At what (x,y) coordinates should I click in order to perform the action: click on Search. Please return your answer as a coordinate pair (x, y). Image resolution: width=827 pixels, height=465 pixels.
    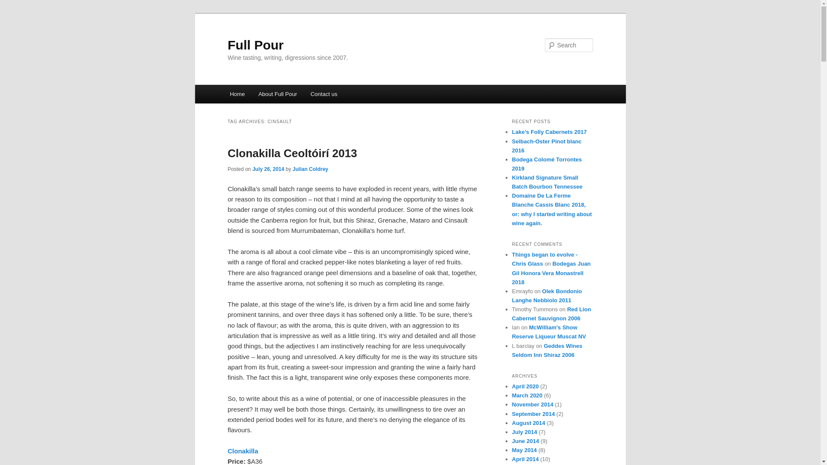
    Looking at the image, I should click on (14, 5).